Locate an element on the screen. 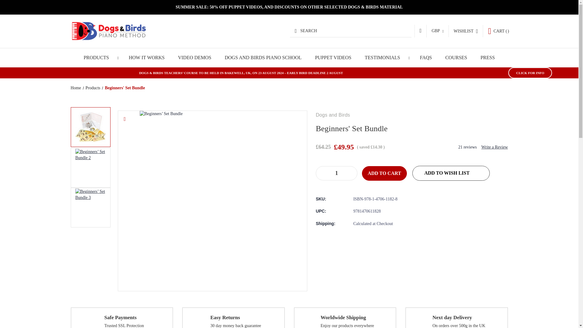 This screenshot has height=328, width=583. COURSES is located at coordinates (456, 58).